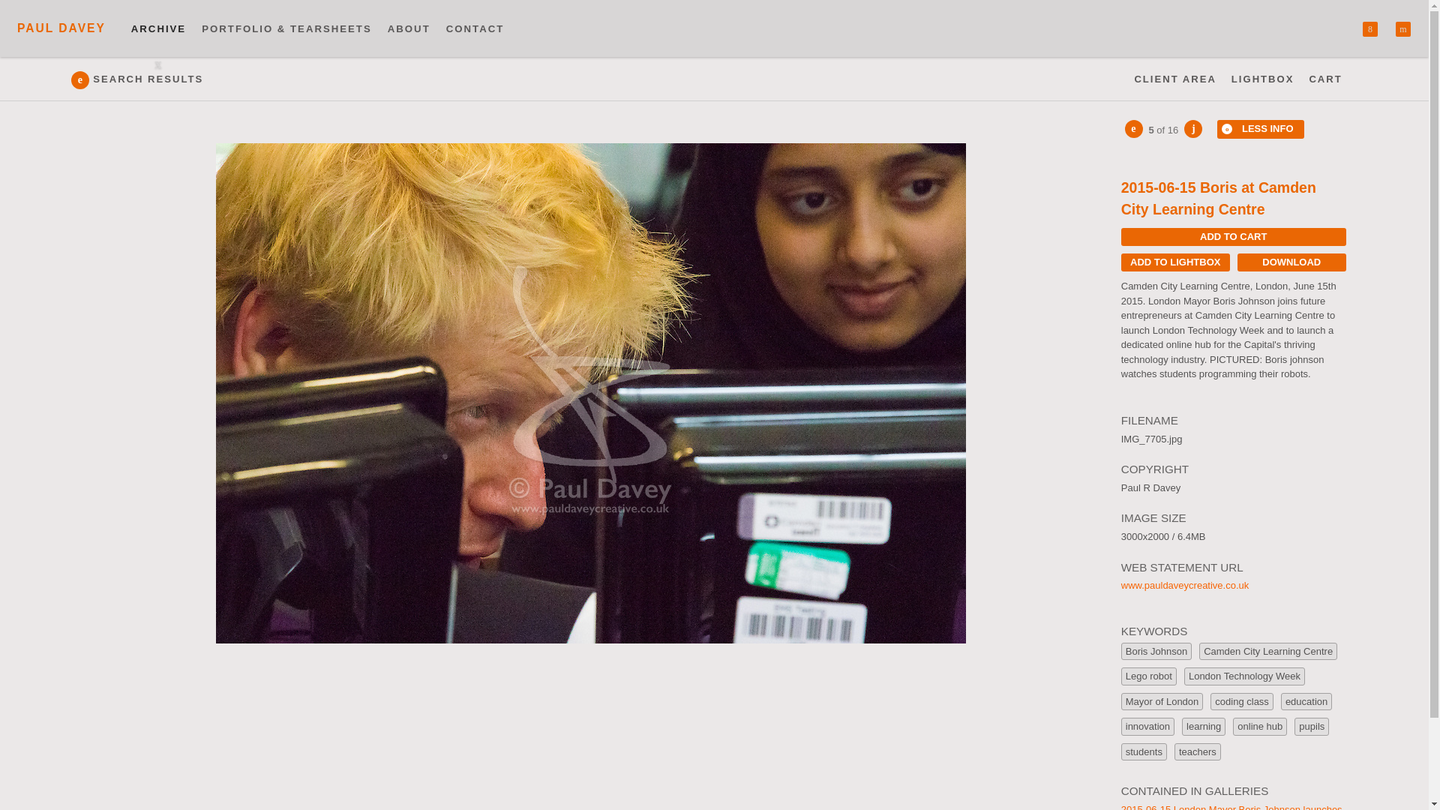 This screenshot has width=1440, height=810. What do you see at coordinates (1174, 79) in the screenshot?
I see `CLIENT AREA` at bounding box center [1174, 79].